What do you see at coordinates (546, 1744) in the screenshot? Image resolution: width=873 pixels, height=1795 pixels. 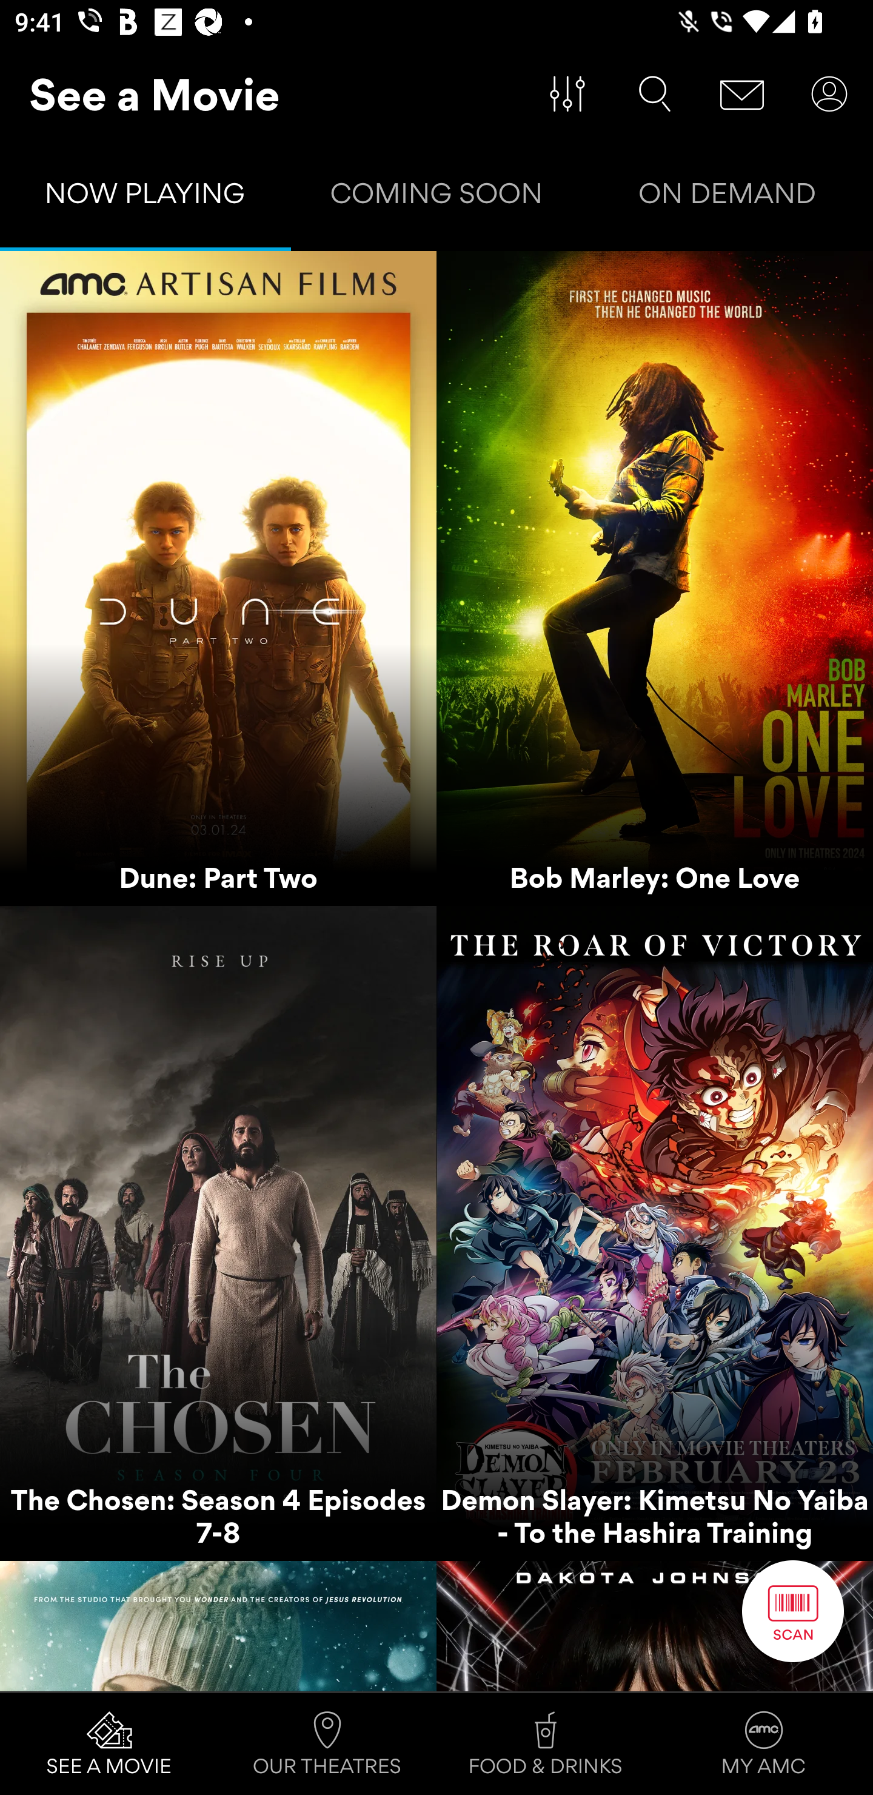 I see `FOOD & DRINKS
Tab 3 of 4` at bounding box center [546, 1744].